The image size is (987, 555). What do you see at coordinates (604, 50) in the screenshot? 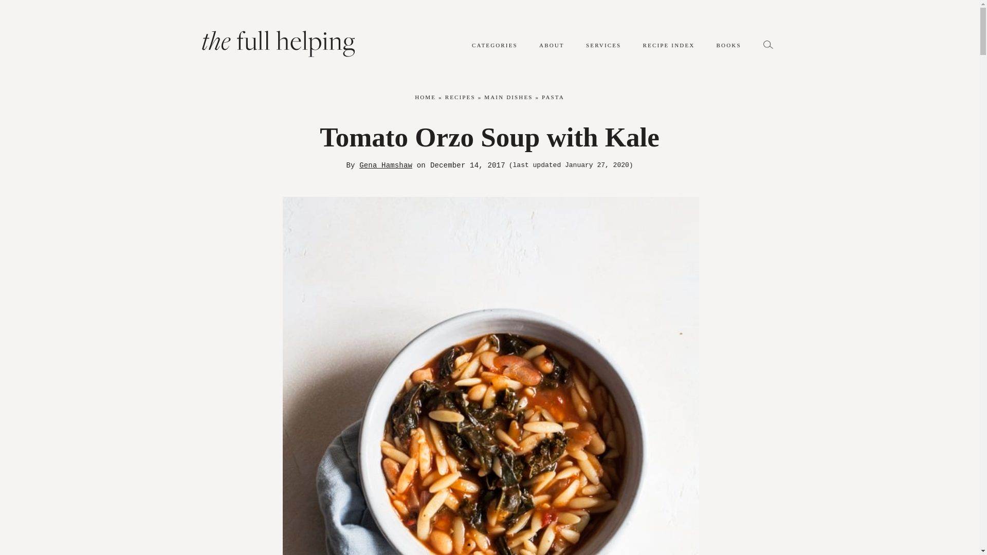
I see `SERVICES` at bounding box center [604, 50].